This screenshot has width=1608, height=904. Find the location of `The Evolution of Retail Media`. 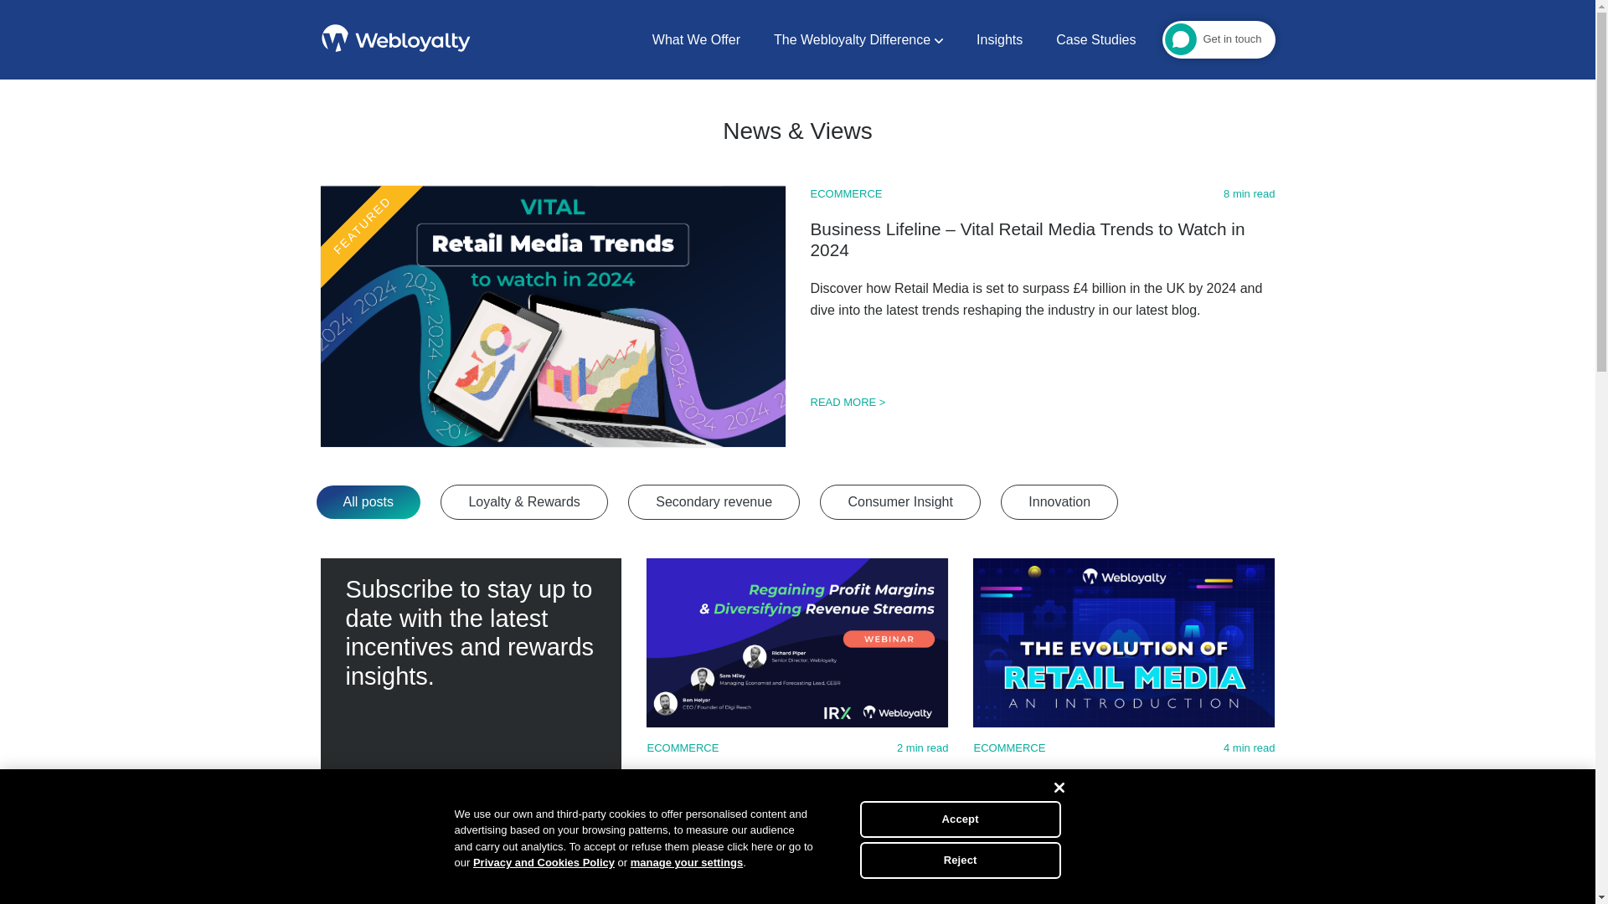

The Evolution of Retail Media is located at coordinates (1087, 783).